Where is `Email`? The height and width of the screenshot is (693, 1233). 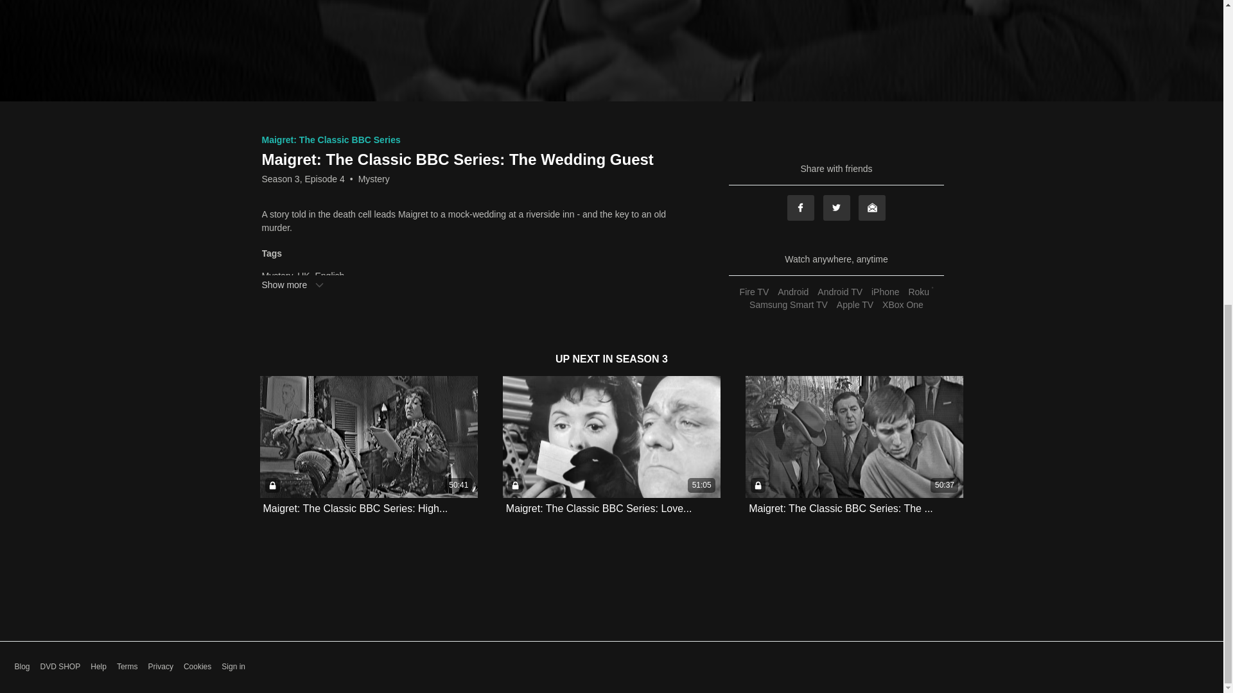 Email is located at coordinates (871, 208).